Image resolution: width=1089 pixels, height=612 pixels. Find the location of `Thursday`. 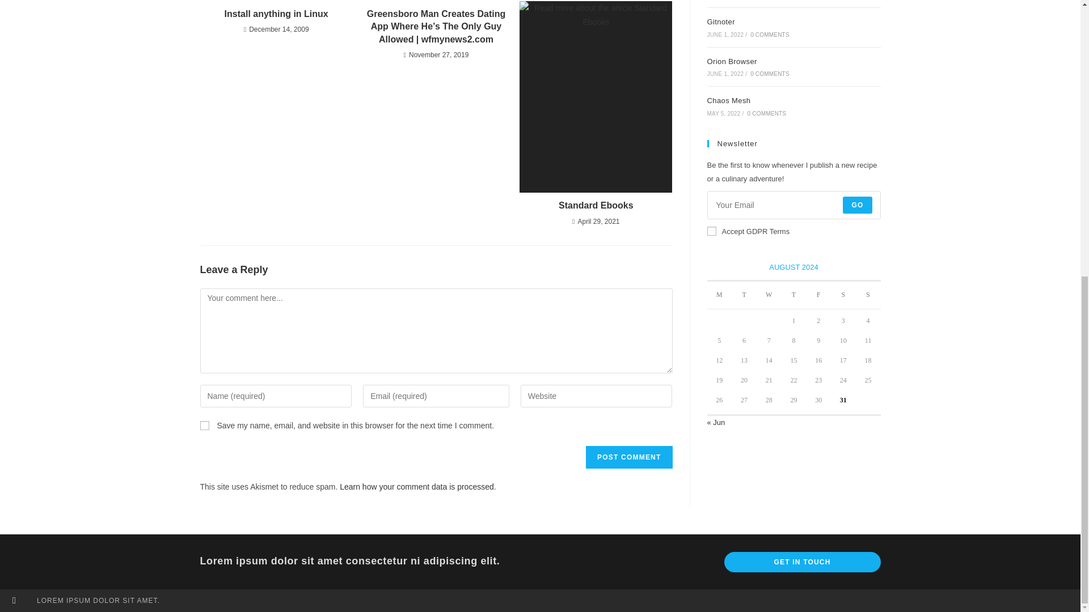

Thursday is located at coordinates (794, 295).